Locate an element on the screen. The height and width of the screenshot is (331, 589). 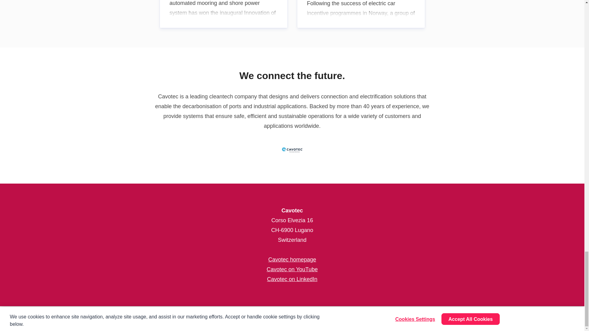
Find more stories is located at coordinates (531, 319).